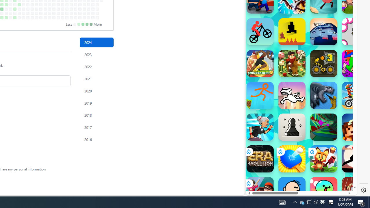 This screenshot has height=208, width=370. What do you see at coordinates (23, 13) in the screenshot?
I see `No contributions on August 30th.` at bounding box center [23, 13].